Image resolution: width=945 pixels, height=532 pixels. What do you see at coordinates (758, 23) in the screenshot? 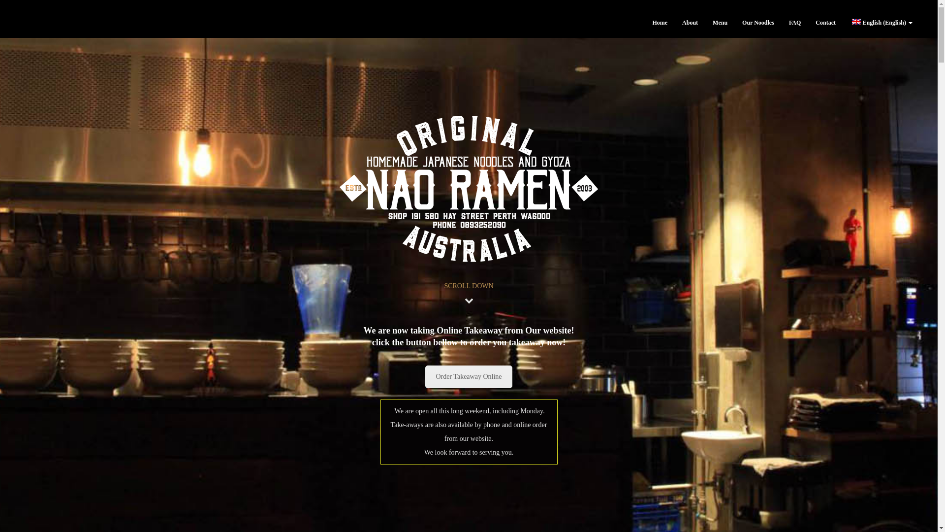
I see `Our Noodles` at bounding box center [758, 23].